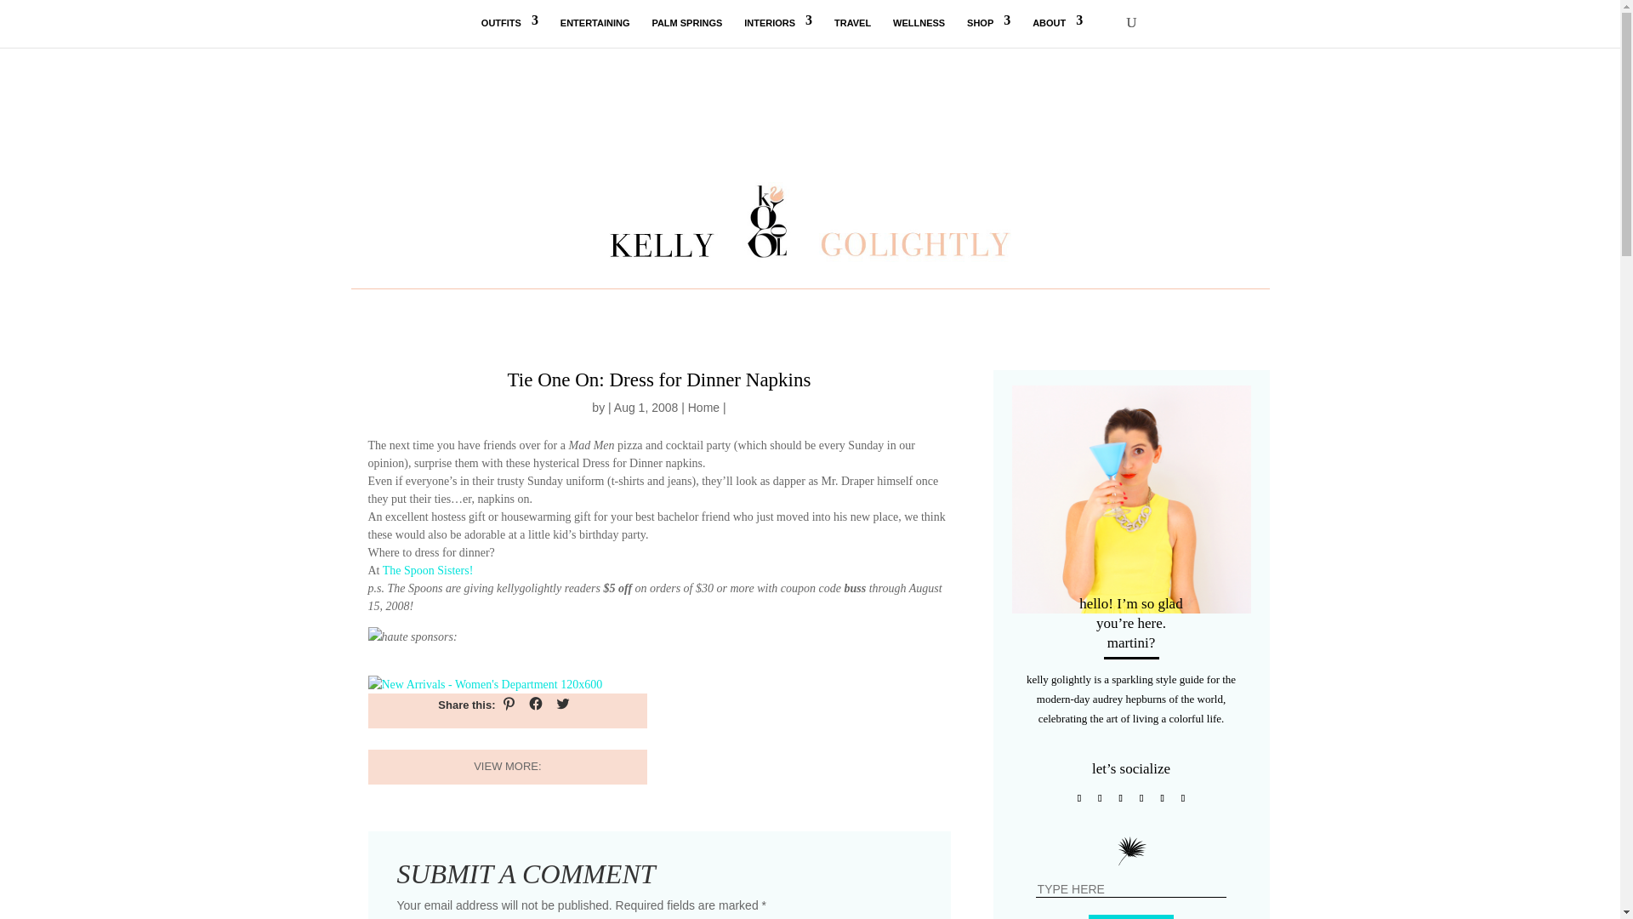 This screenshot has height=919, width=1633. Describe the element at coordinates (510, 32) in the screenshot. I see `OUTFITS` at that location.